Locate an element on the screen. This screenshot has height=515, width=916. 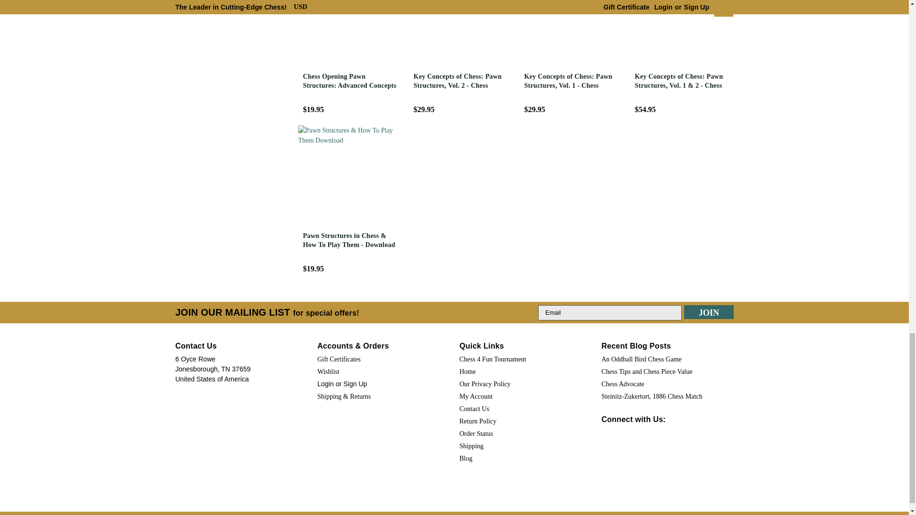
Join is located at coordinates (709, 313).